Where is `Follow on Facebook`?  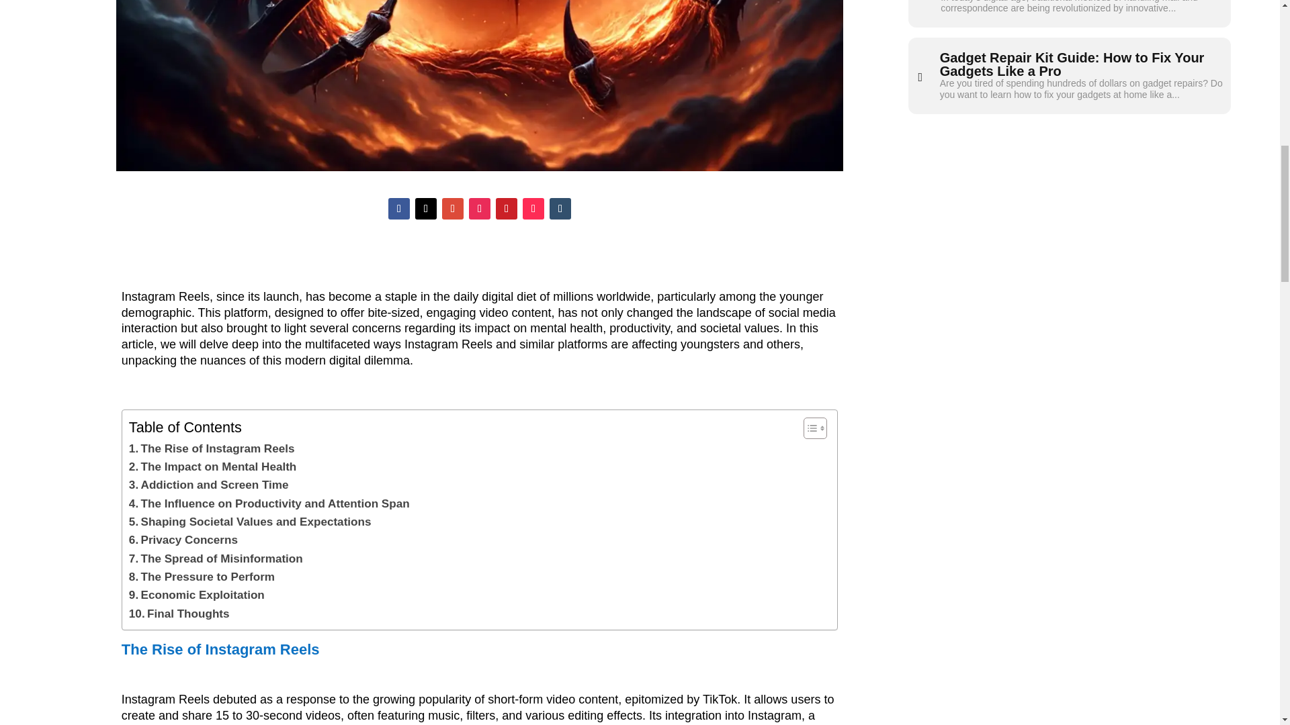
Follow on Facebook is located at coordinates (399, 208).